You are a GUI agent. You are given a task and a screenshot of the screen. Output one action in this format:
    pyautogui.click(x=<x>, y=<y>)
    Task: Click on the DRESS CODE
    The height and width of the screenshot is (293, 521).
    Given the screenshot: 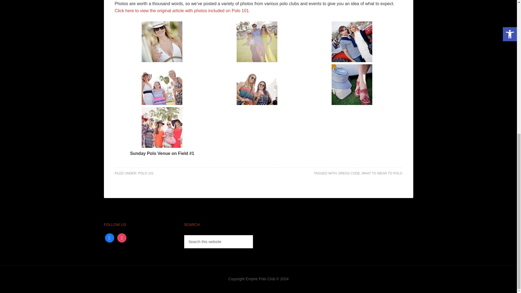 What is the action you would take?
    pyautogui.click(x=349, y=173)
    